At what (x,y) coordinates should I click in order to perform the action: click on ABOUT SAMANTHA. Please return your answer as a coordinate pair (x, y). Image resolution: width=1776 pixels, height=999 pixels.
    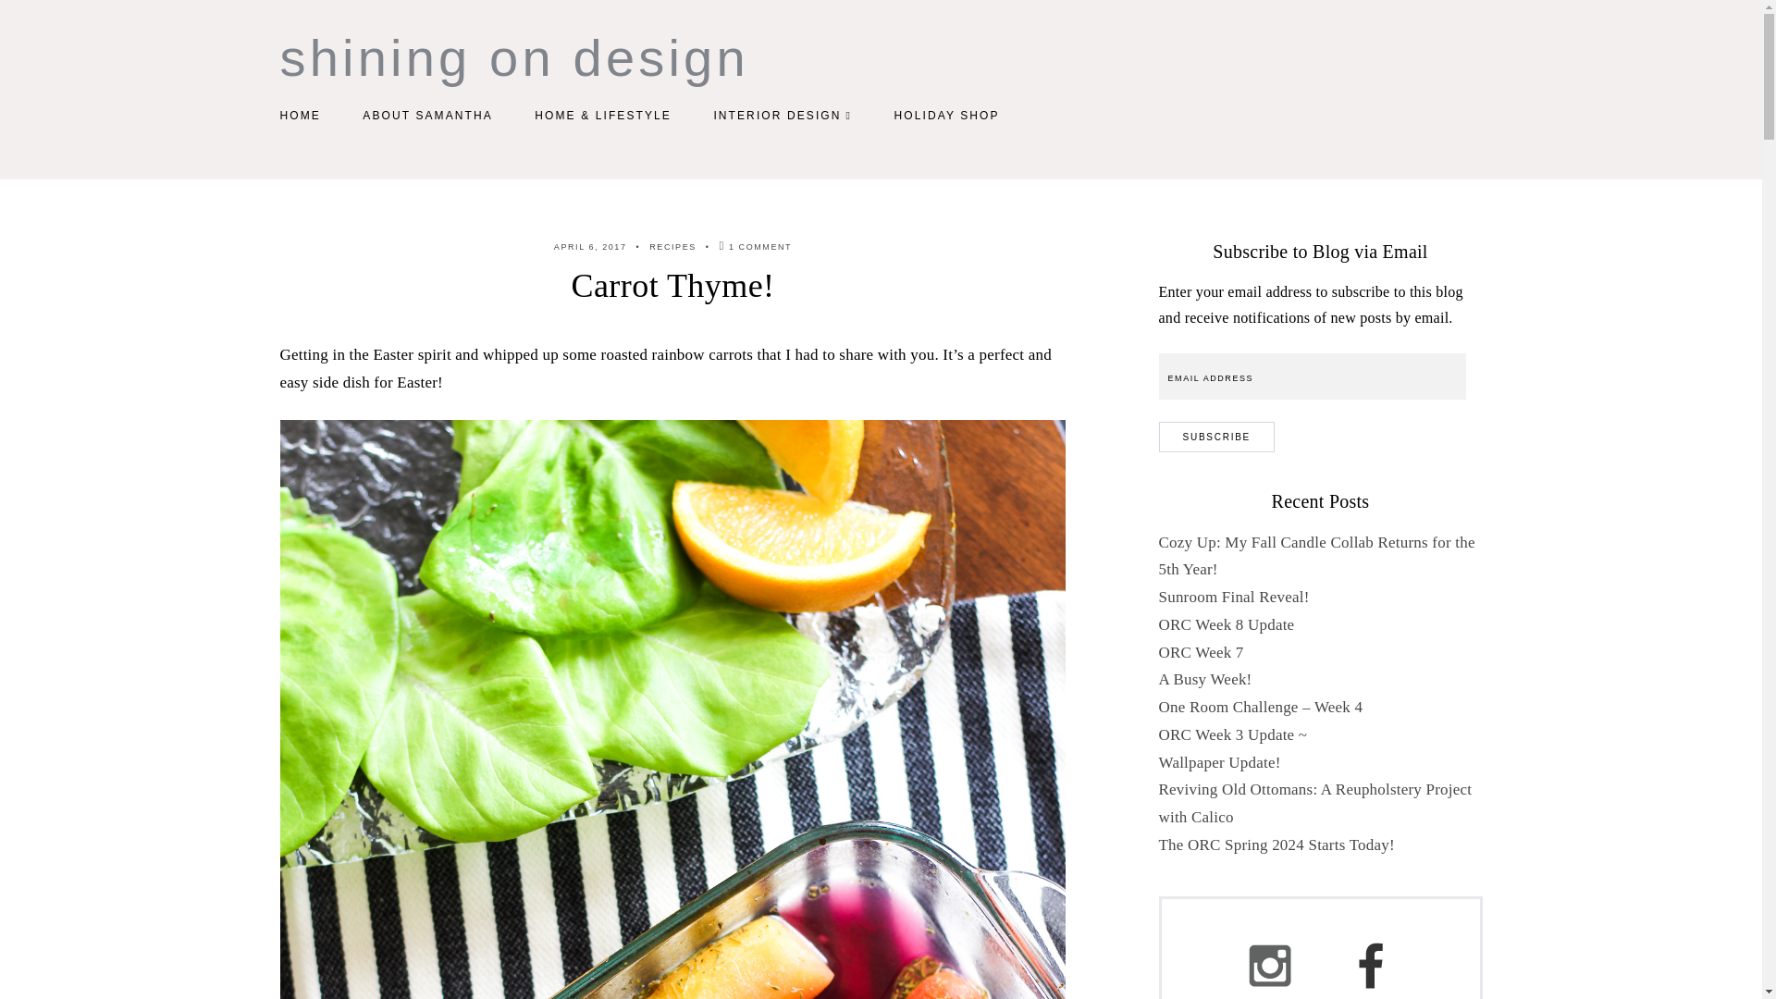
    Looking at the image, I should click on (427, 115).